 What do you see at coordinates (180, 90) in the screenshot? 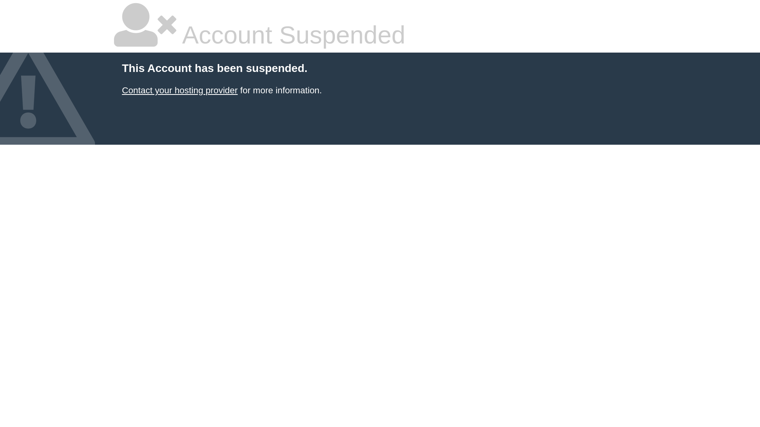
I see `Contact your hosting provider` at bounding box center [180, 90].